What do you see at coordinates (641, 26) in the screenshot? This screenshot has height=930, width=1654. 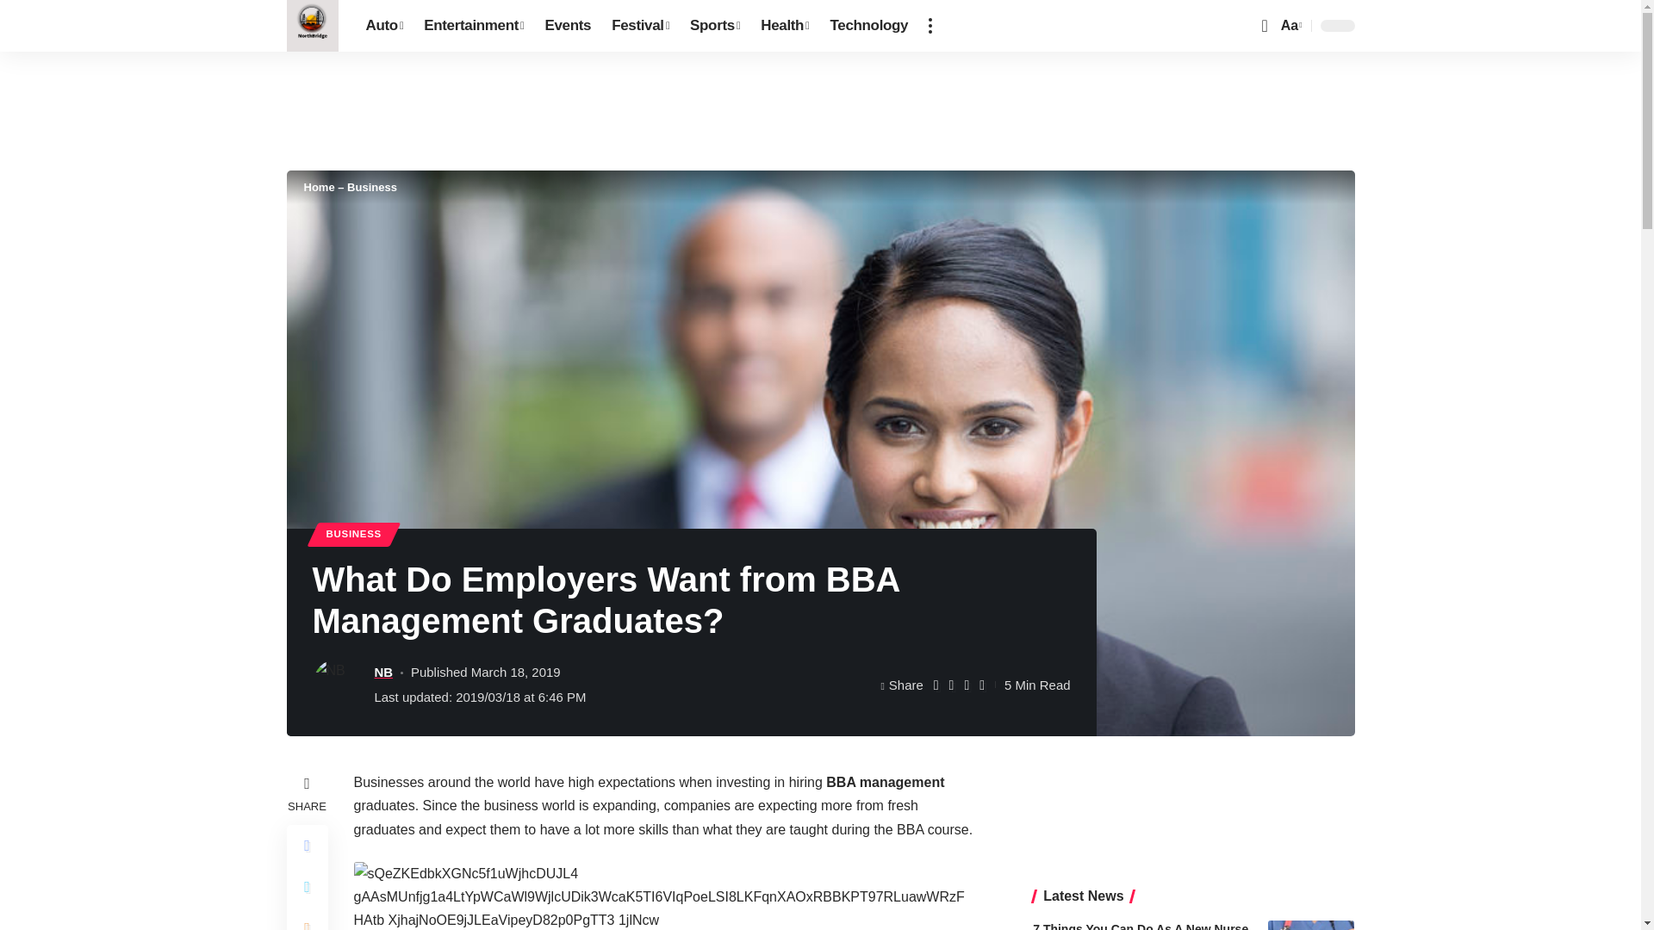 I see `Festival` at bounding box center [641, 26].